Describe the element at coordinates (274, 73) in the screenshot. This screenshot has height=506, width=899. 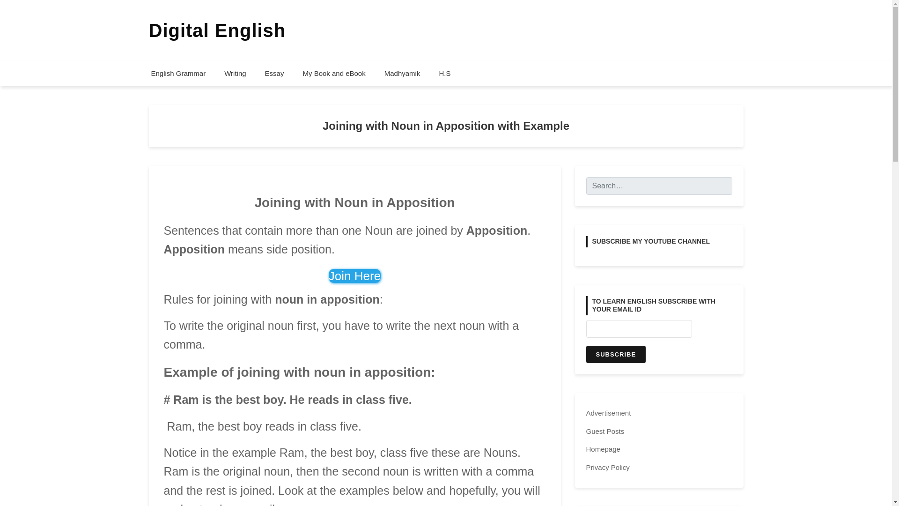
I see `Essay` at that location.